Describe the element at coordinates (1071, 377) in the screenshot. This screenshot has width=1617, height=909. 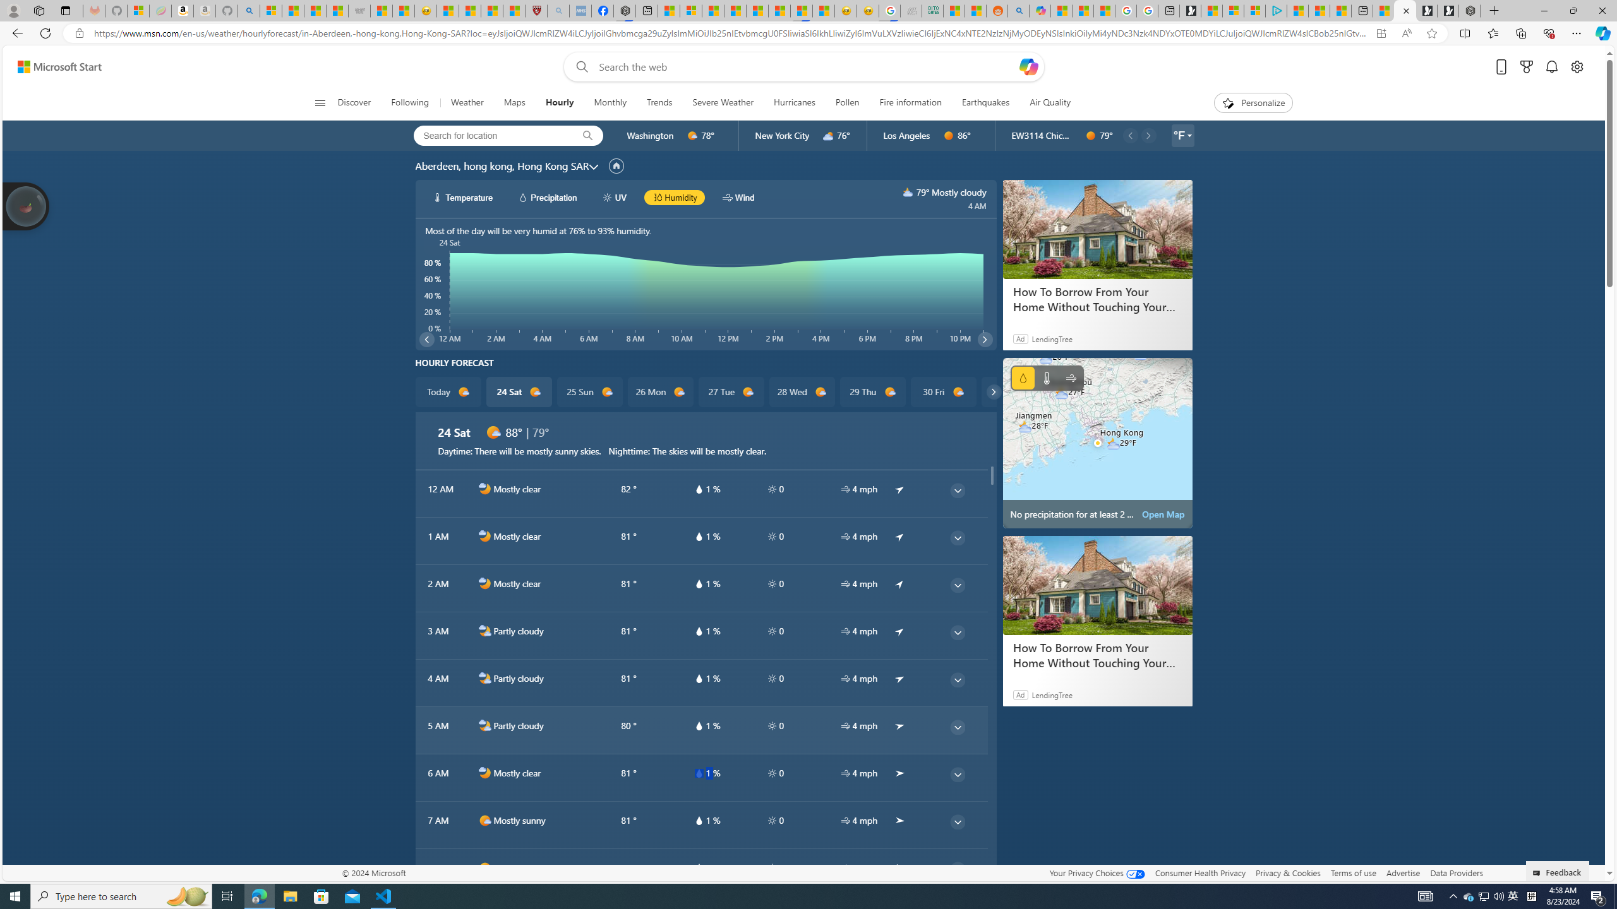
I see `Wind` at that location.